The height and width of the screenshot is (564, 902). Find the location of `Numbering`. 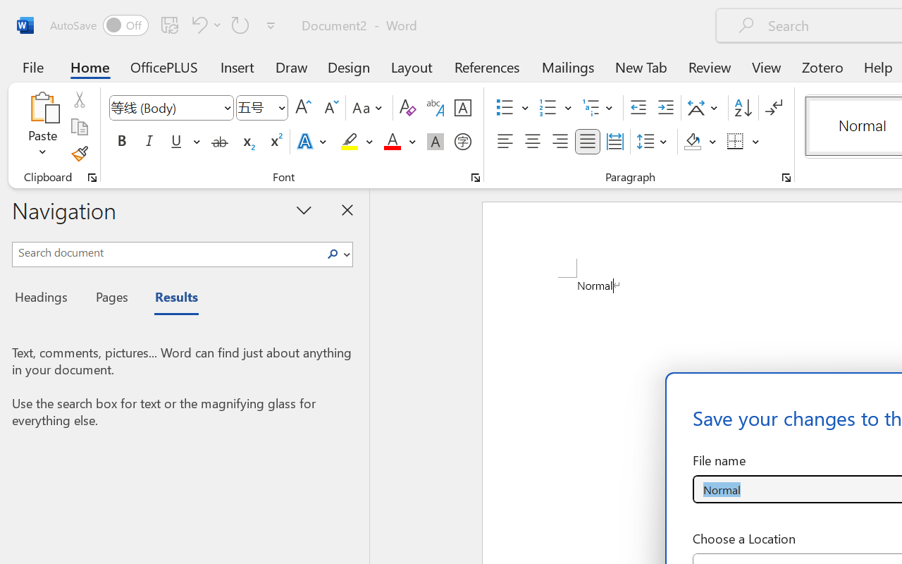

Numbering is located at coordinates (555, 108).